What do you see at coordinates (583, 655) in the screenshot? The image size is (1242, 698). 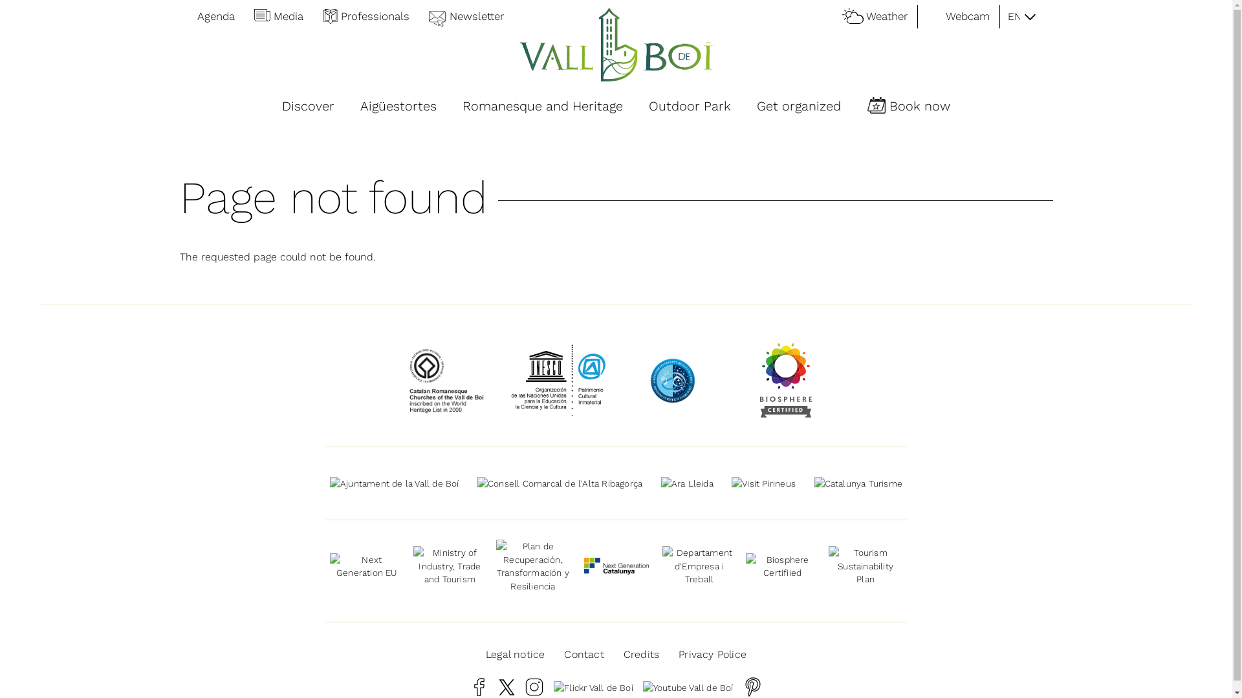 I see `Contact` at bounding box center [583, 655].